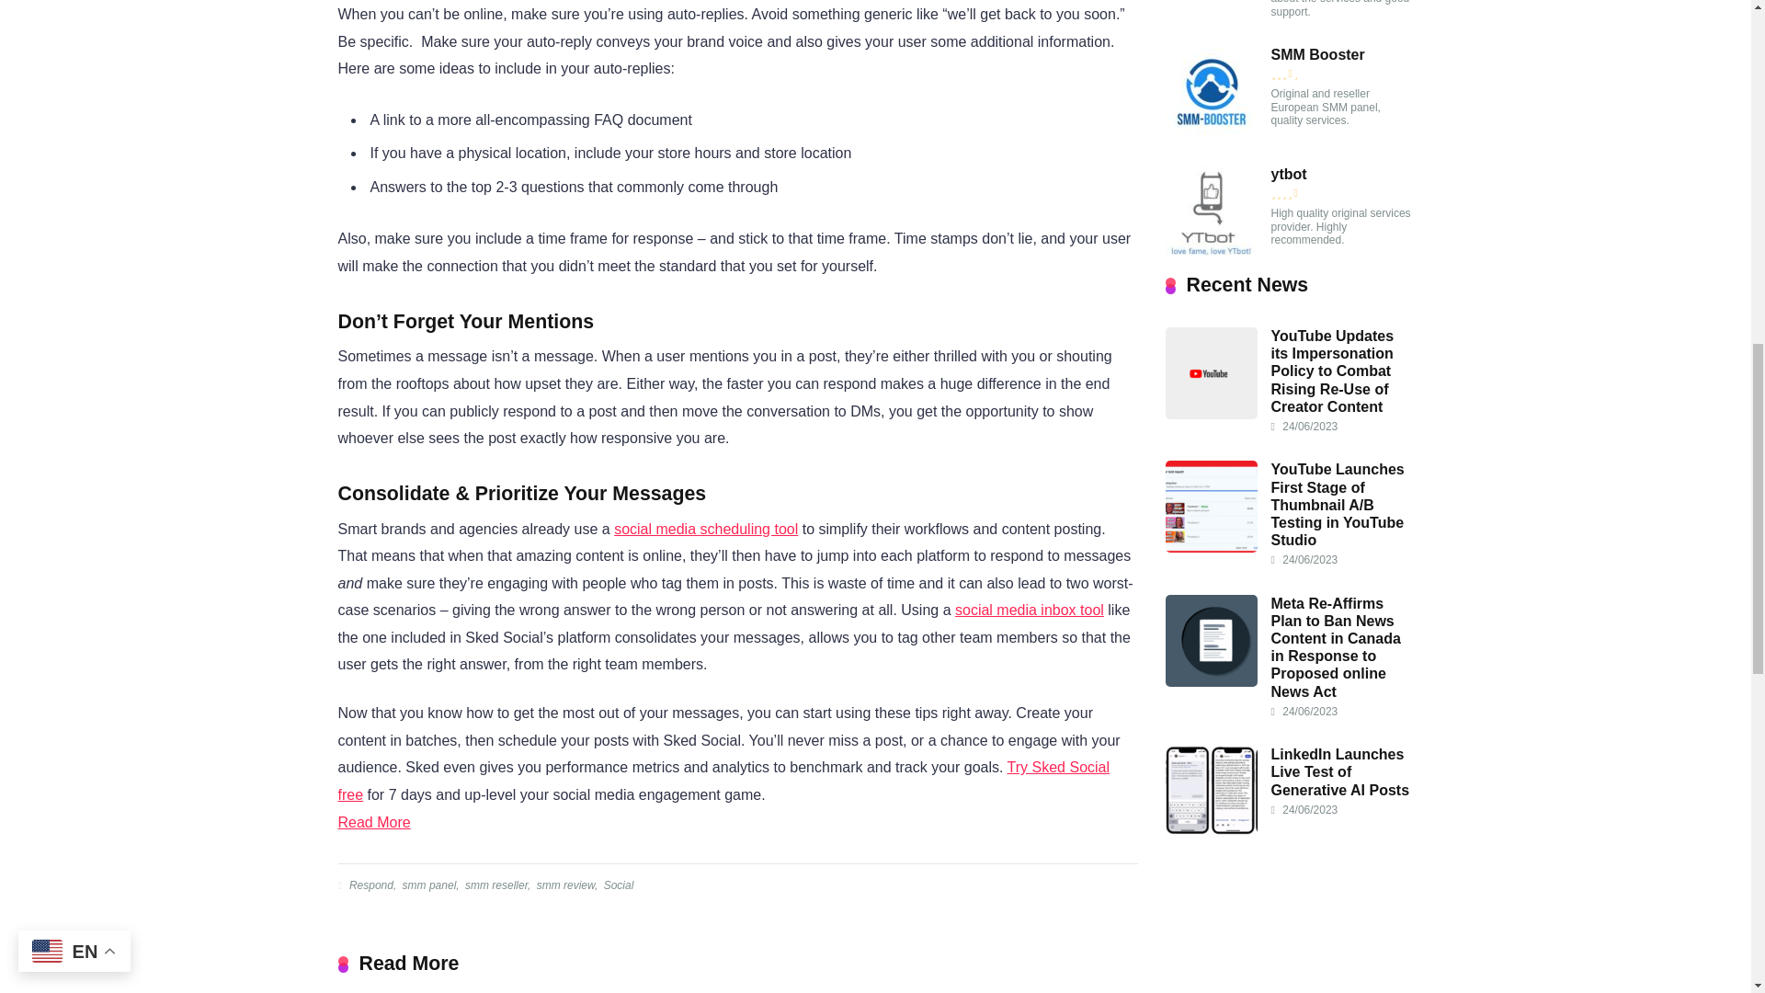  I want to click on SMM Booster, so click(1211, 132).